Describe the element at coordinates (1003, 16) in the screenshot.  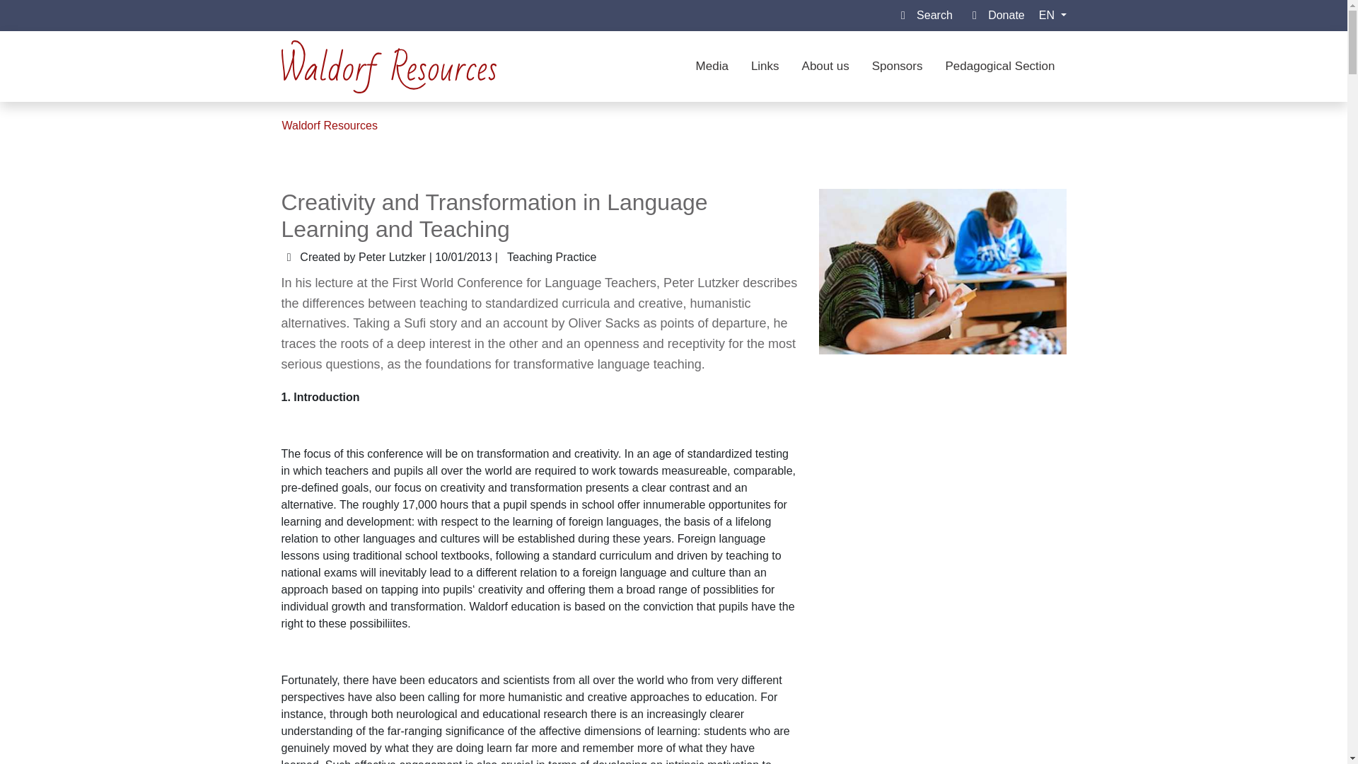
I see `Donate` at that location.